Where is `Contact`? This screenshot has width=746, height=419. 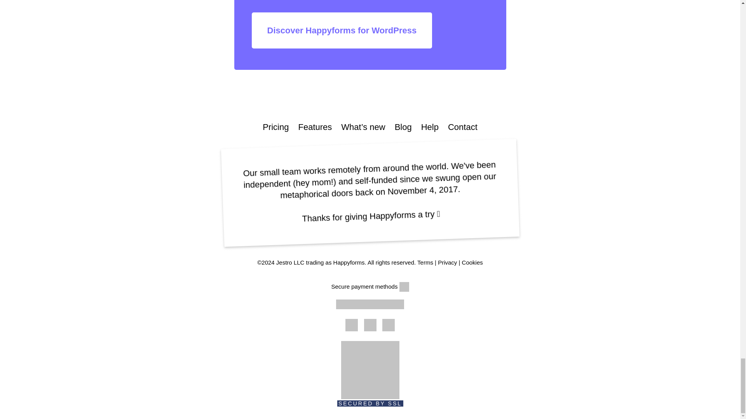 Contact is located at coordinates (462, 127).